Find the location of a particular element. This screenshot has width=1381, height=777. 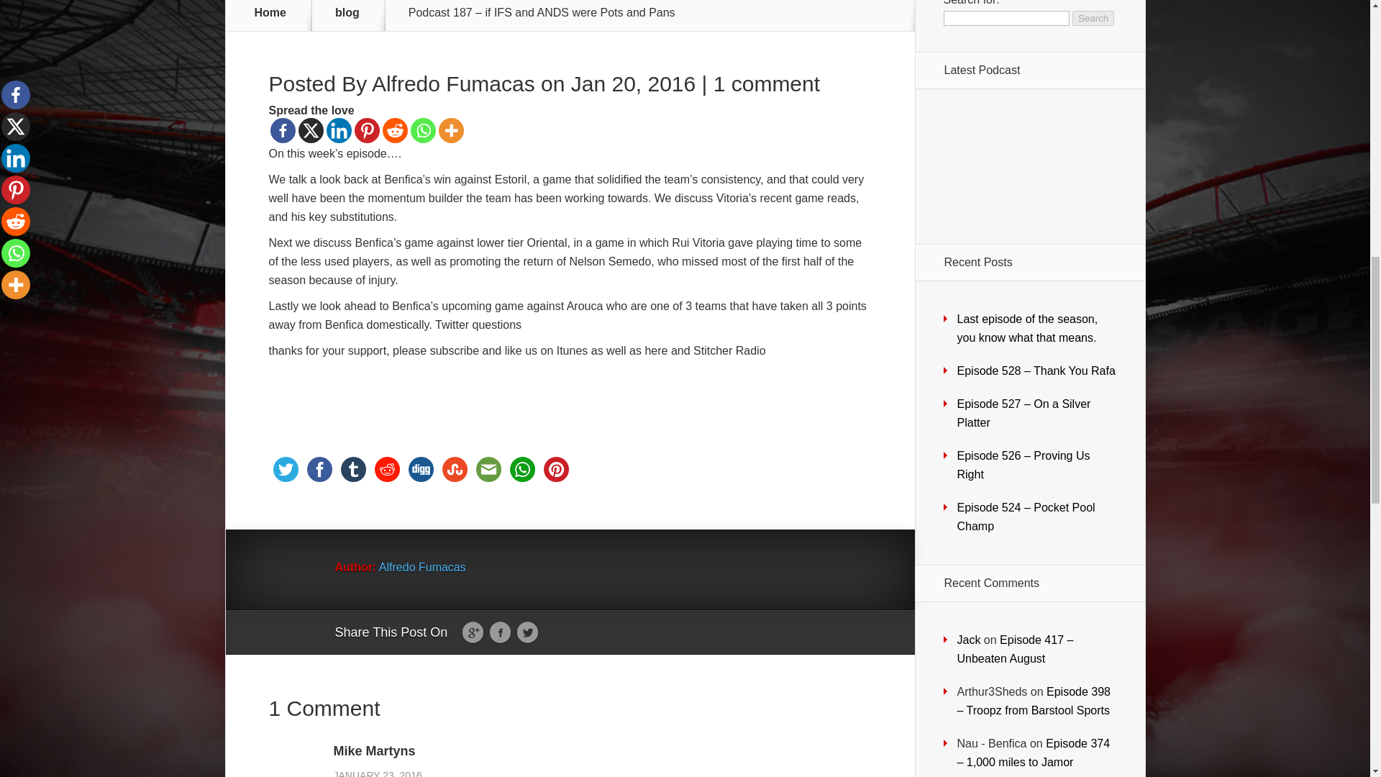

1 comment is located at coordinates (767, 83).